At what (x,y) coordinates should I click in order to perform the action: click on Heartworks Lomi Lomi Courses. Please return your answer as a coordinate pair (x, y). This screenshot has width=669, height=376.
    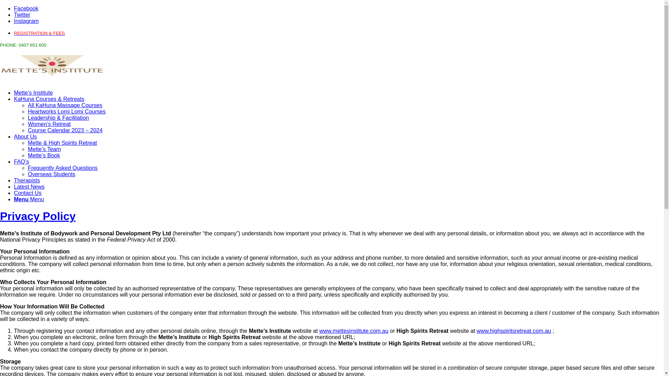
    Looking at the image, I should click on (67, 111).